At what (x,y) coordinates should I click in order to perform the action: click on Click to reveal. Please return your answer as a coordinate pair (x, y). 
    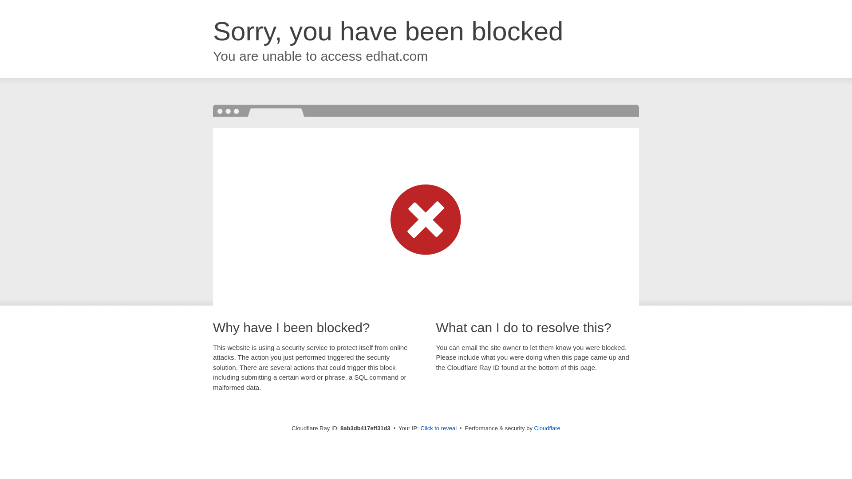
    Looking at the image, I should click on (438, 428).